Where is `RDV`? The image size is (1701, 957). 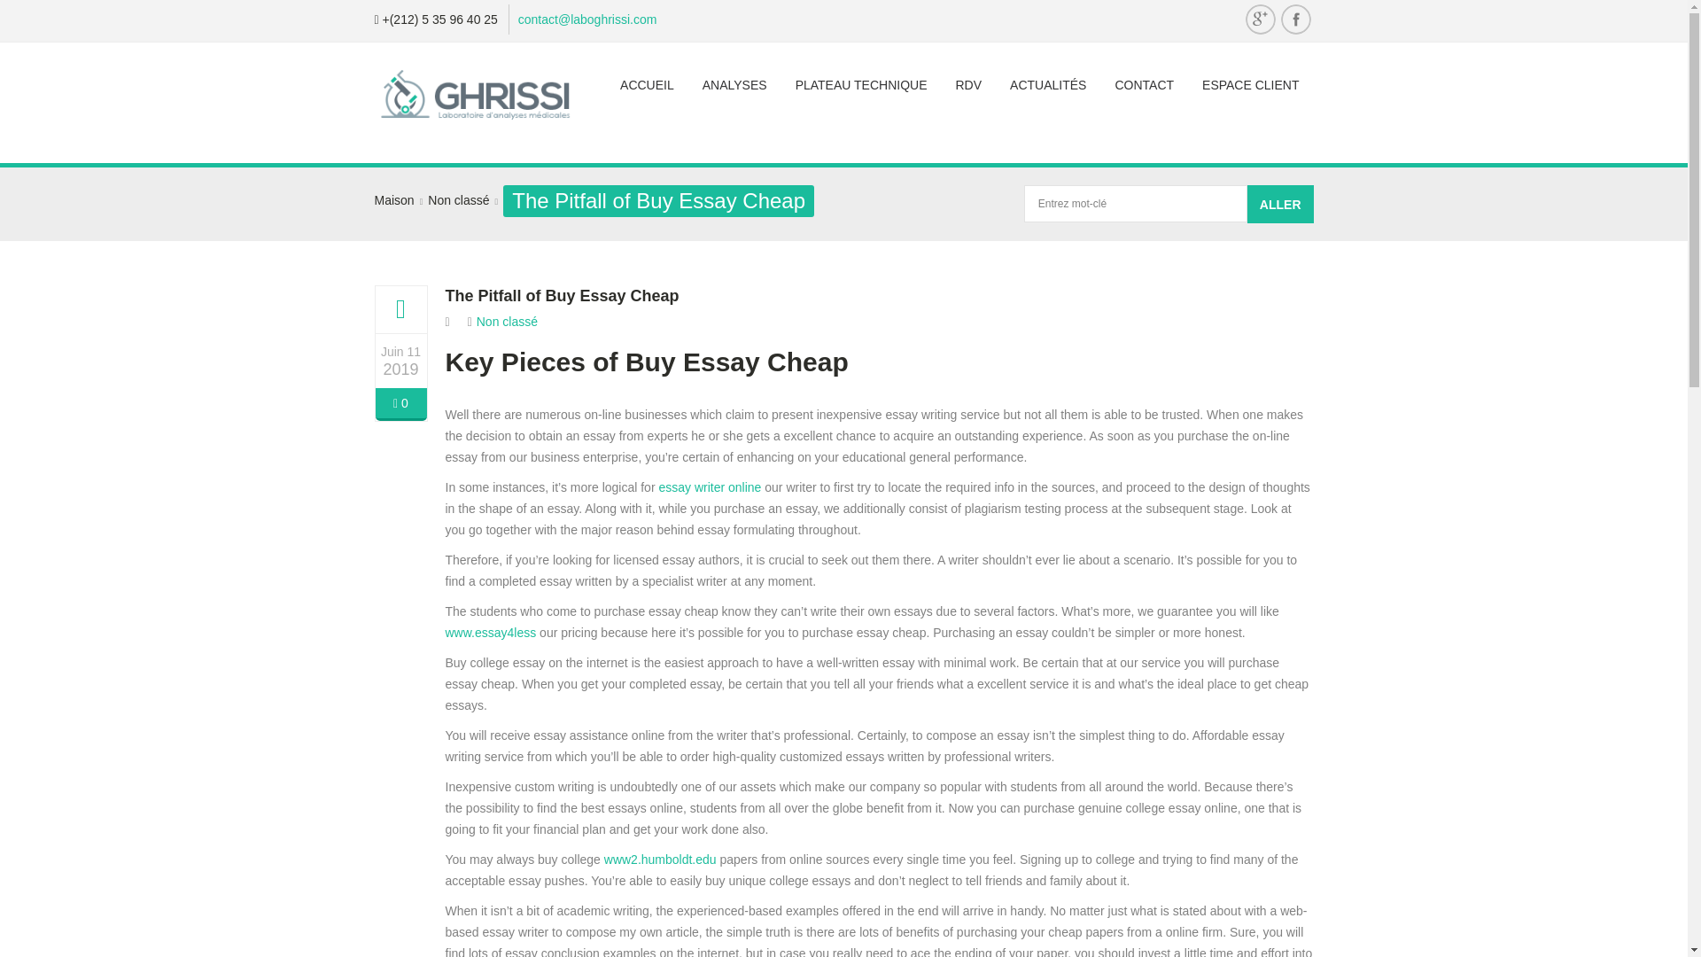
RDV is located at coordinates (968, 85).